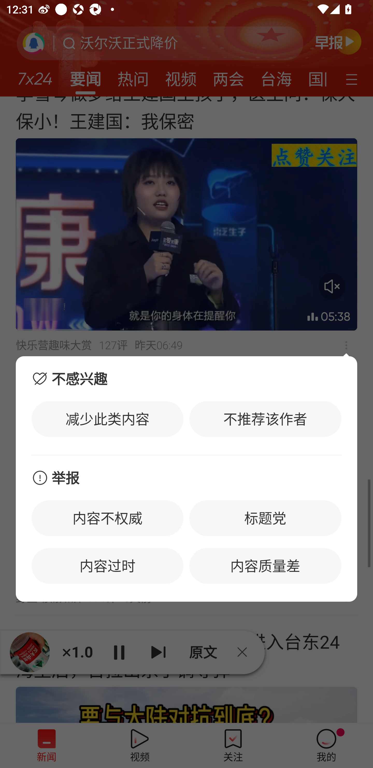  What do you see at coordinates (107, 566) in the screenshot?
I see `内容过时` at bounding box center [107, 566].